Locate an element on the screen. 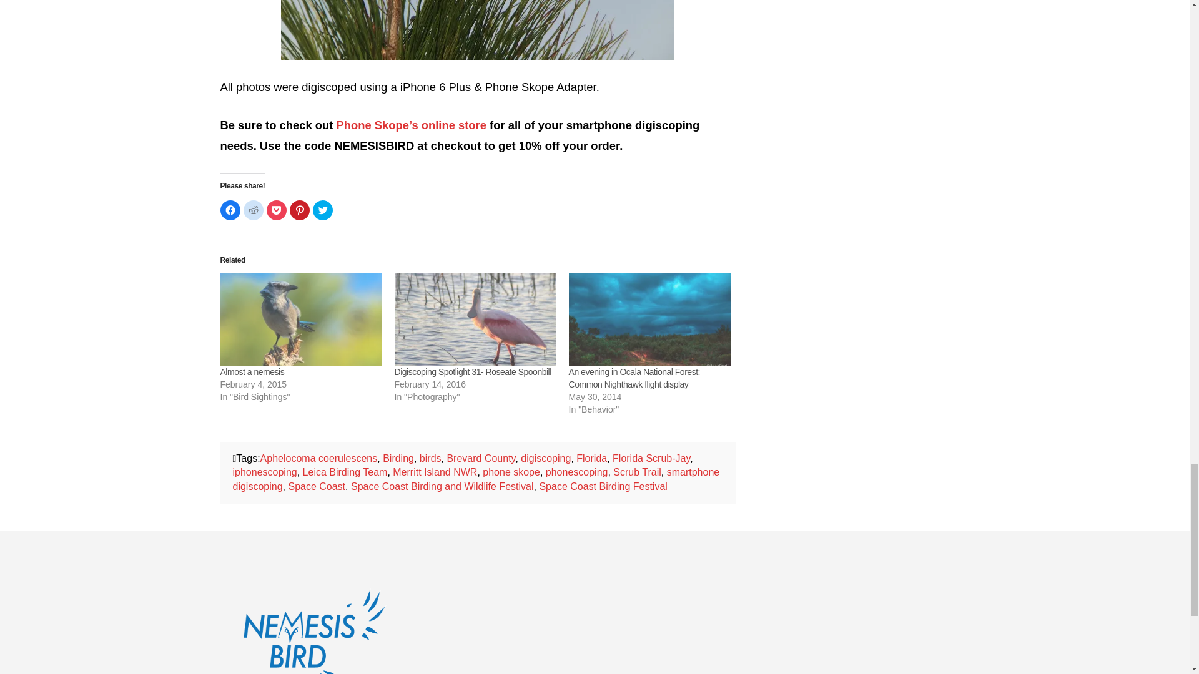  Click to share on Facebook is located at coordinates (230, 210).